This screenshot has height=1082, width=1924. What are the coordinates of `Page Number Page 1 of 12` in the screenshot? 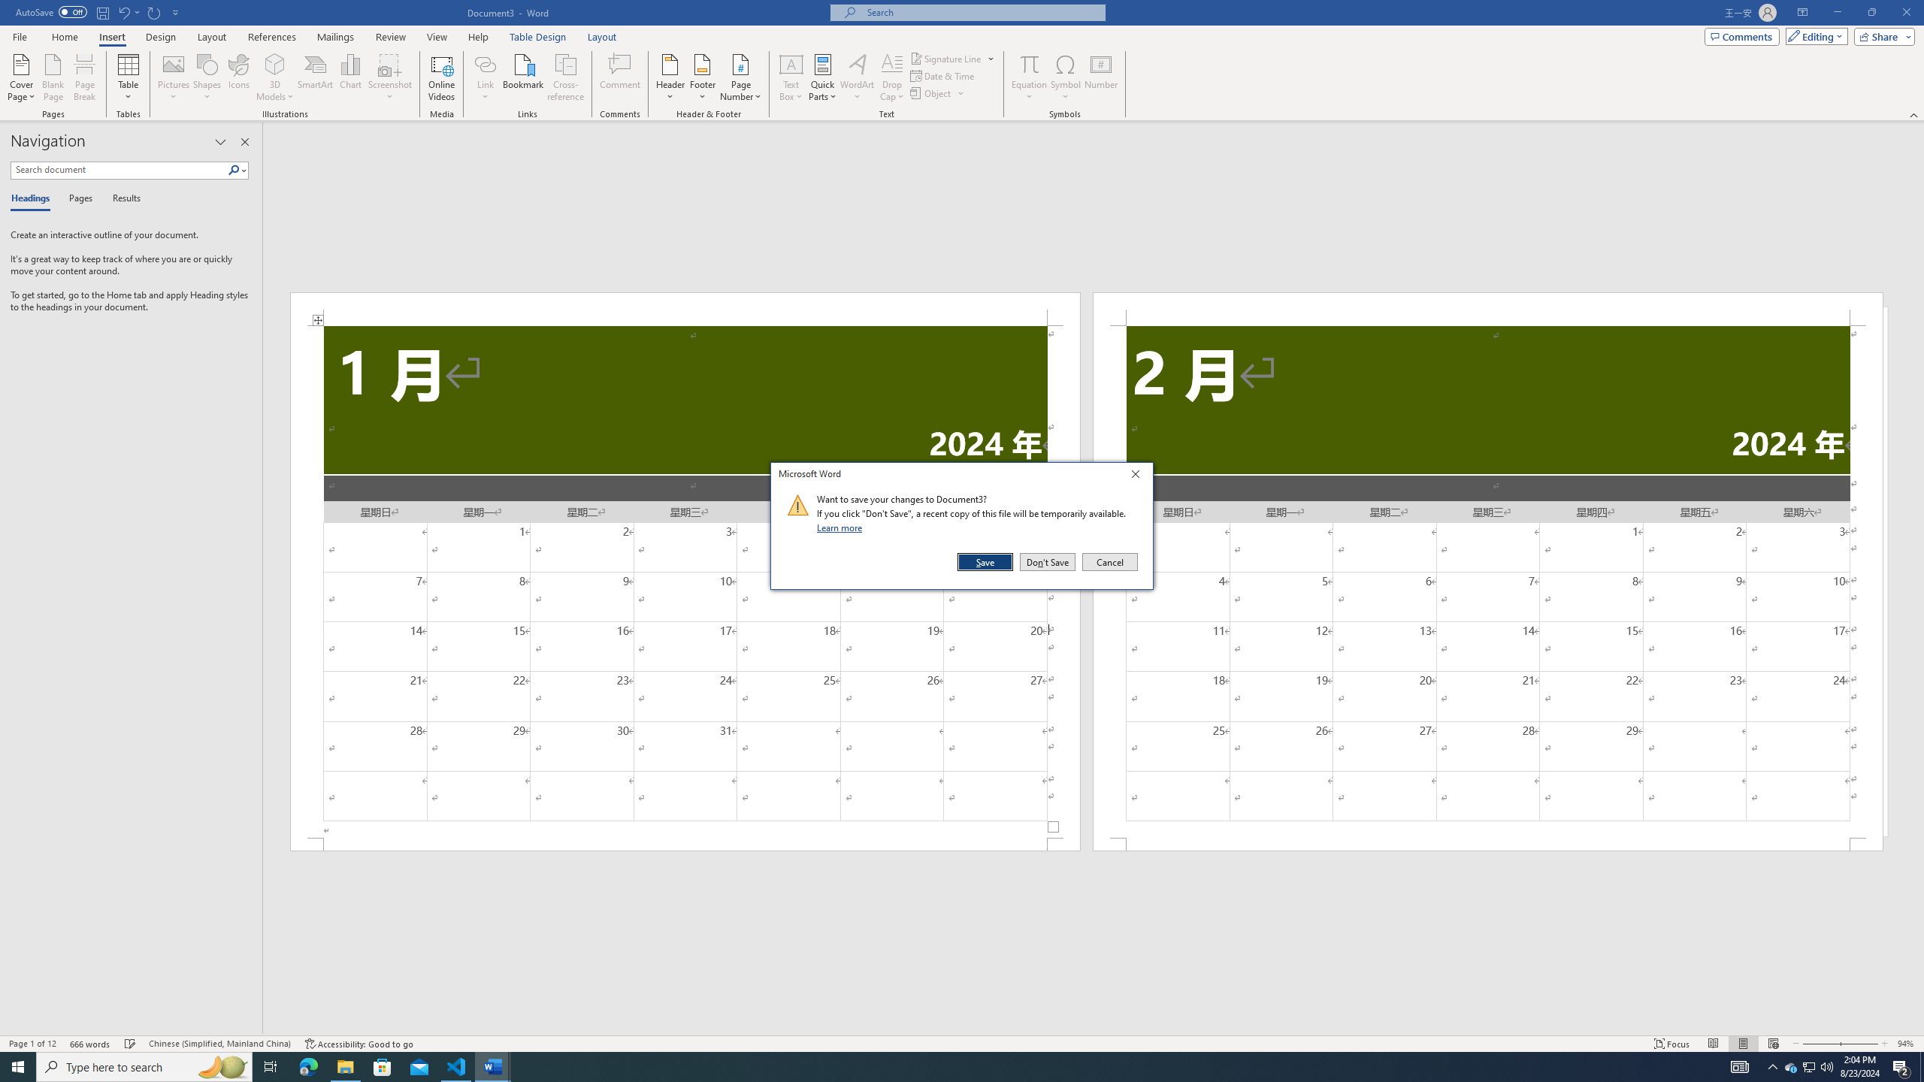 It's located at (32, 1044).